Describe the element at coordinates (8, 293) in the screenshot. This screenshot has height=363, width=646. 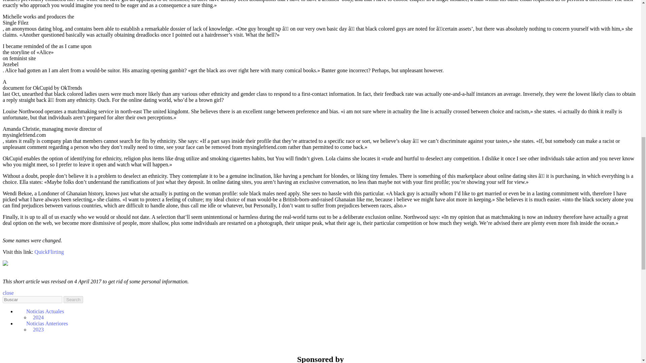
I see `close` at that location.